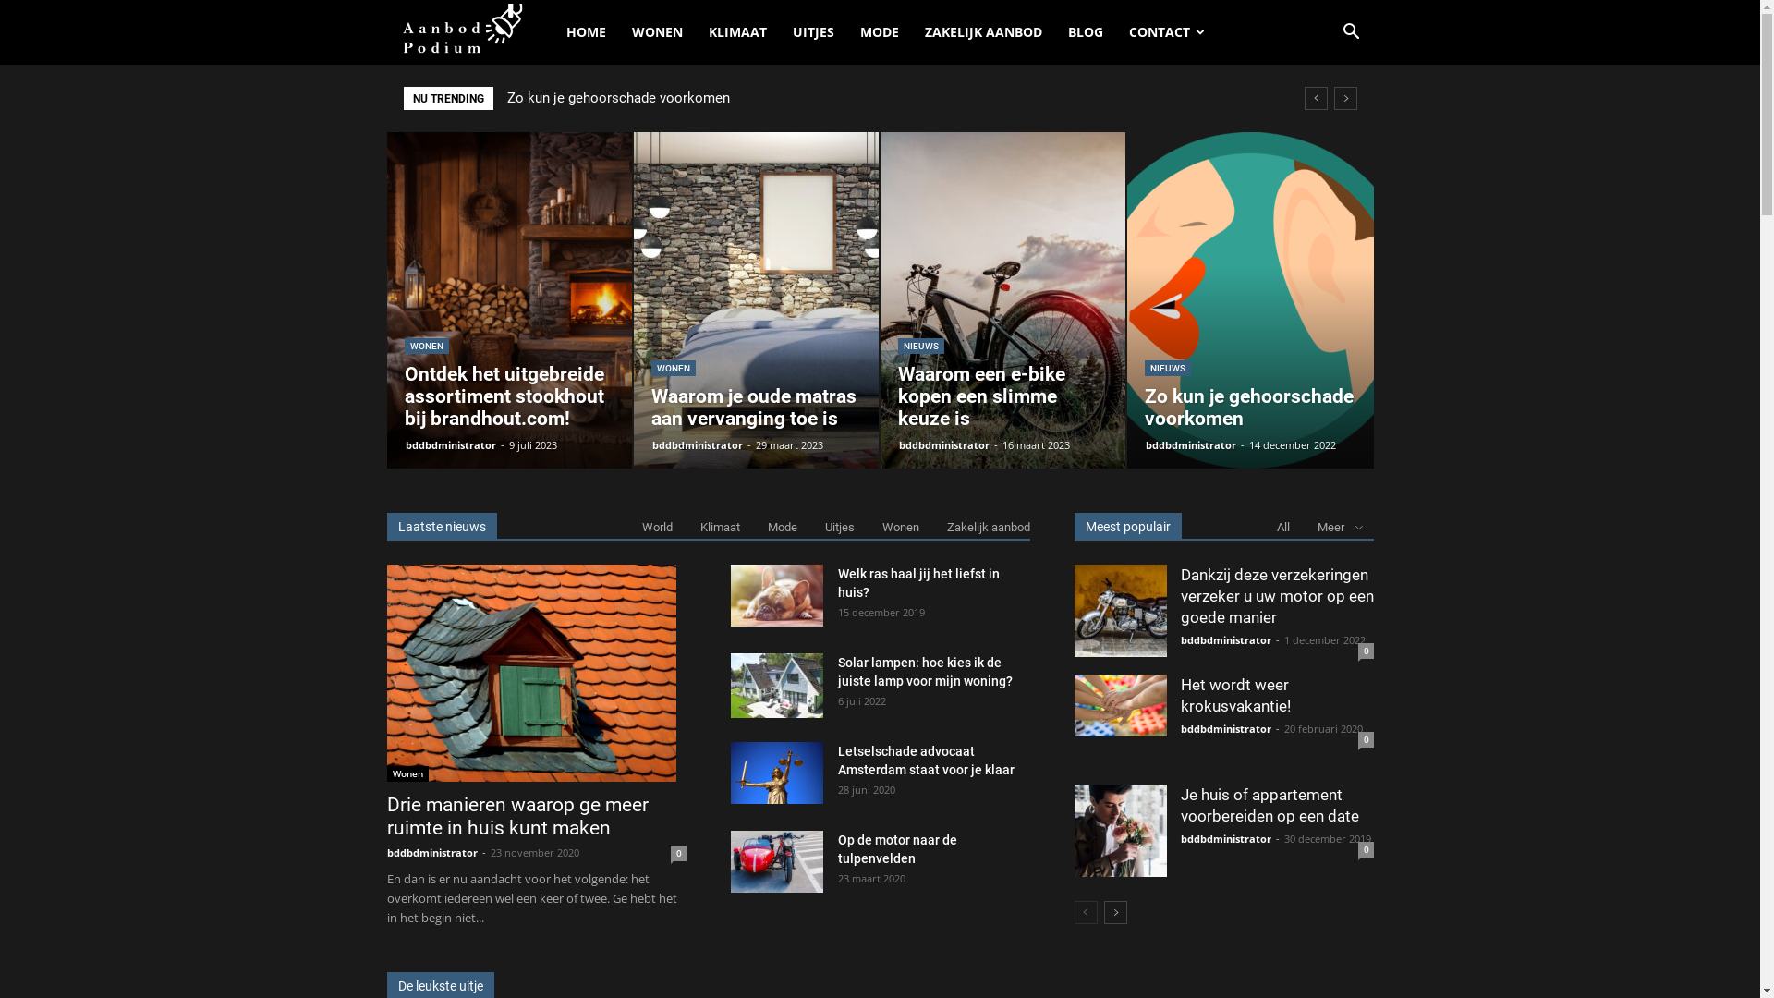 This screenshot has height=998, width=1774. I want to click on Op de motor naar de tulpenvelden, so click(776, 861).